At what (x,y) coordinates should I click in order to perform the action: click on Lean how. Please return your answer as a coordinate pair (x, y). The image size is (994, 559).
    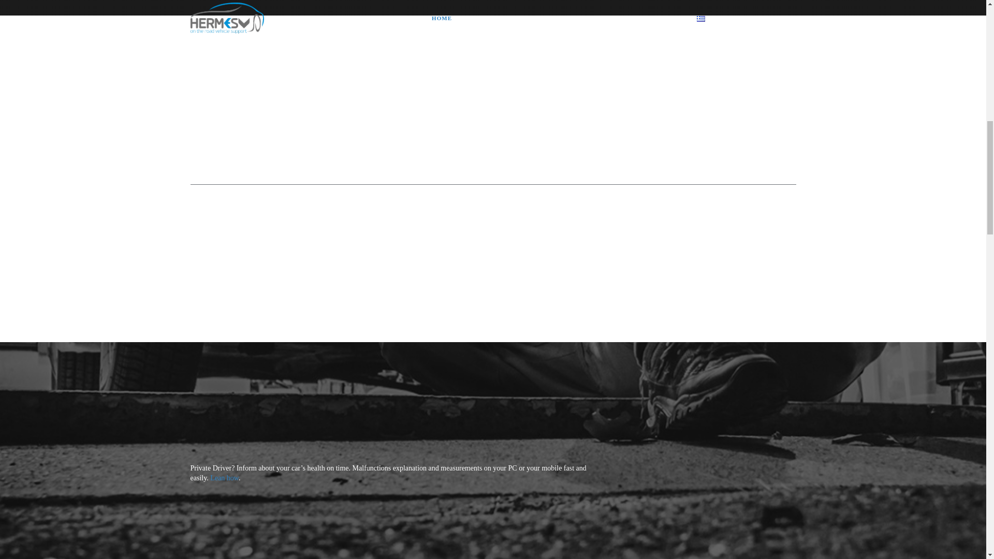
    Looking at the image, I should click on (224, 477).